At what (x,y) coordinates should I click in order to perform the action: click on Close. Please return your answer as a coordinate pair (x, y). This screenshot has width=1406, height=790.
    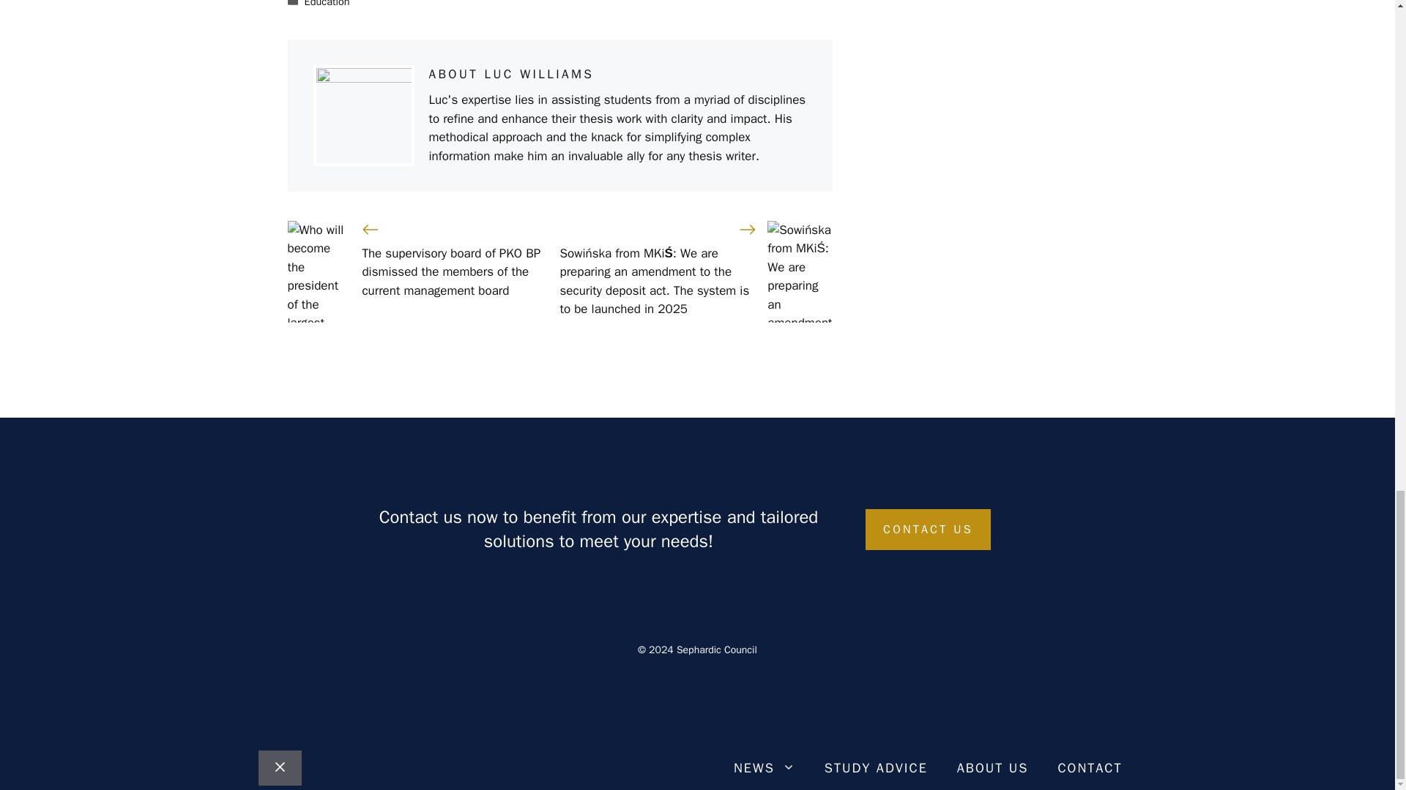
    Looking at the image, I should click on (278, 768).